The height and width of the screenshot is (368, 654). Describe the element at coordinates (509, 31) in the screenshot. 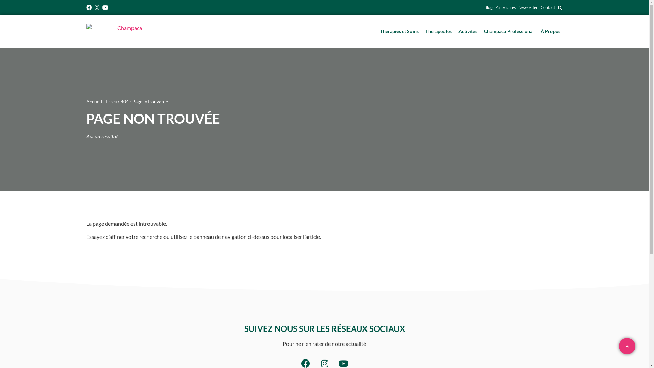

I see `Champaca Professional` at that location.